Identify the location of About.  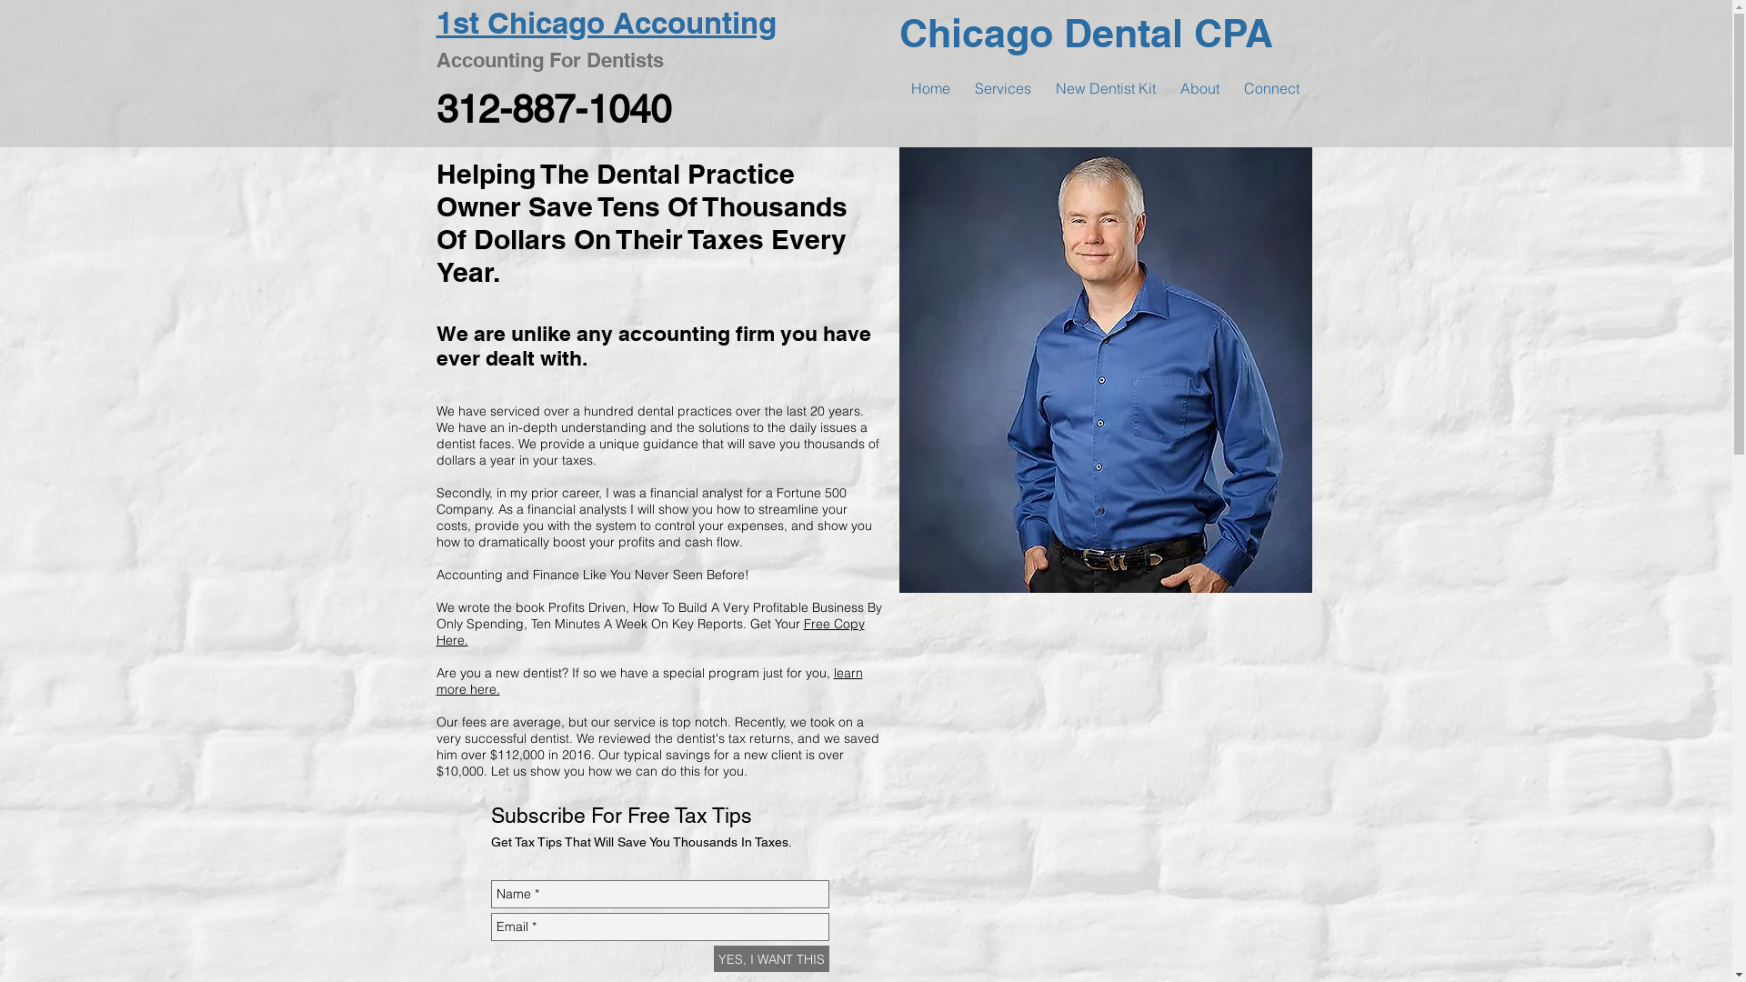
(1199, 88).